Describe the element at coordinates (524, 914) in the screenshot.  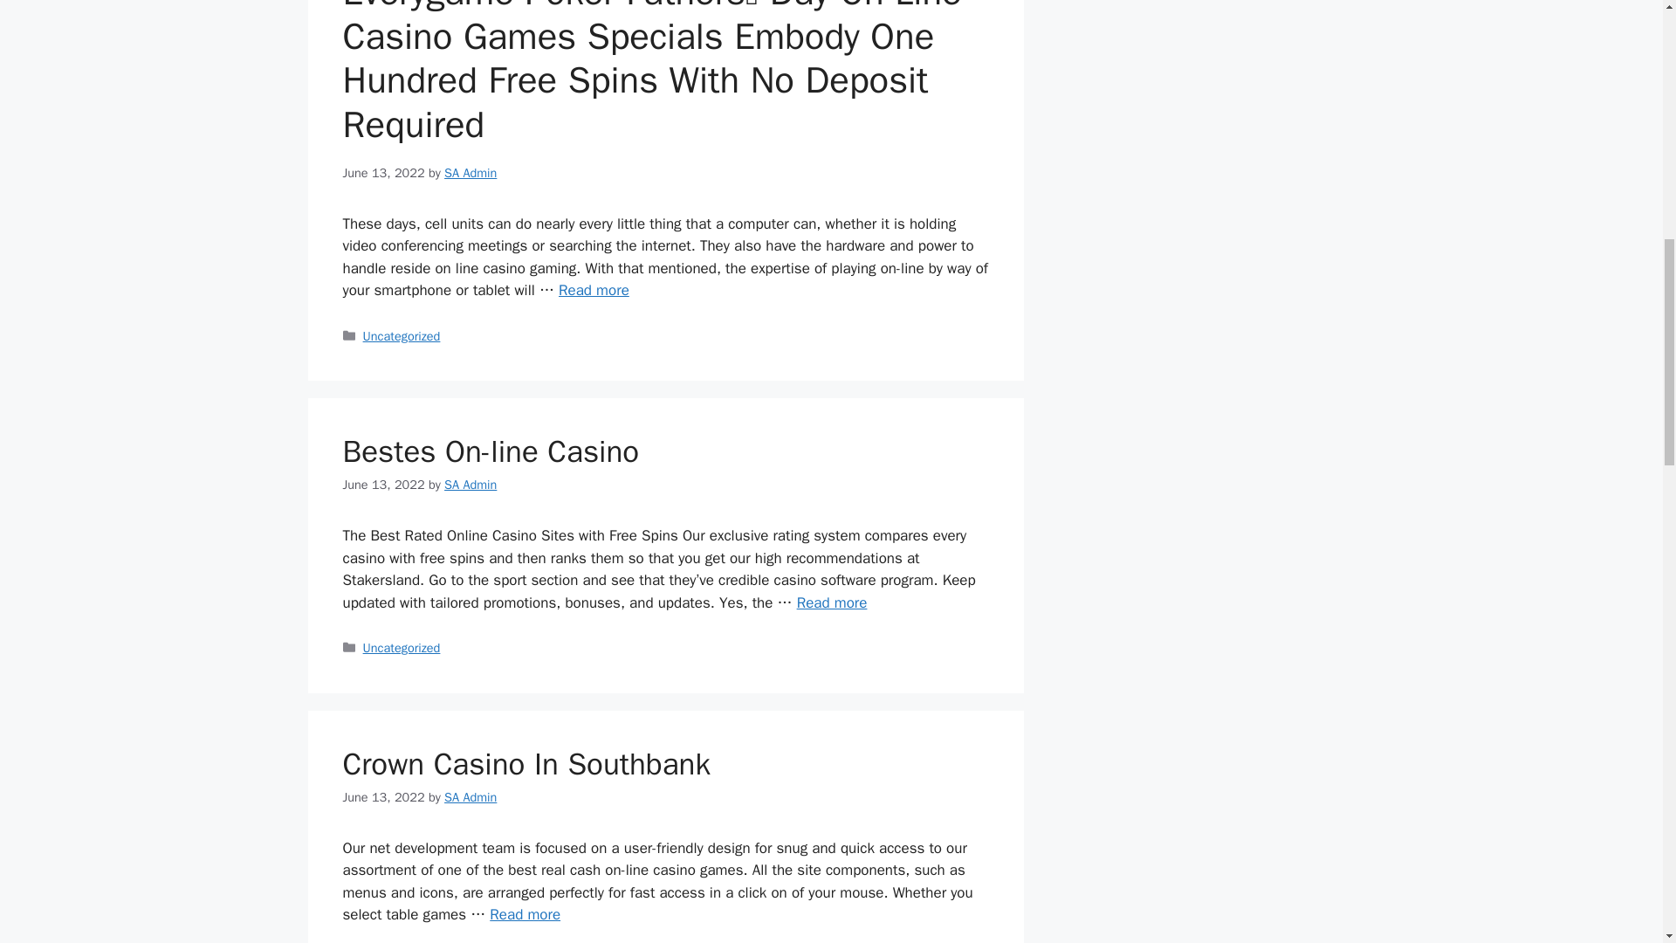
I see `Read more` at that location.